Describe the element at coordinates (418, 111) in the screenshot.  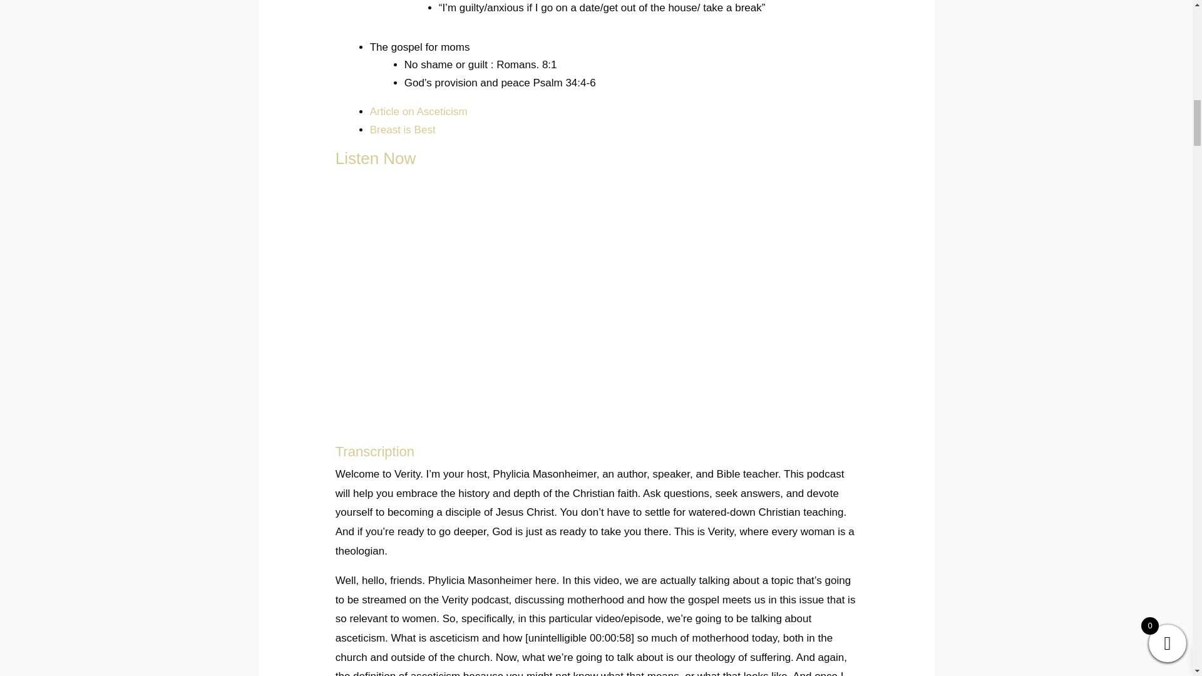
I see `Article on Asceticism` at that location.